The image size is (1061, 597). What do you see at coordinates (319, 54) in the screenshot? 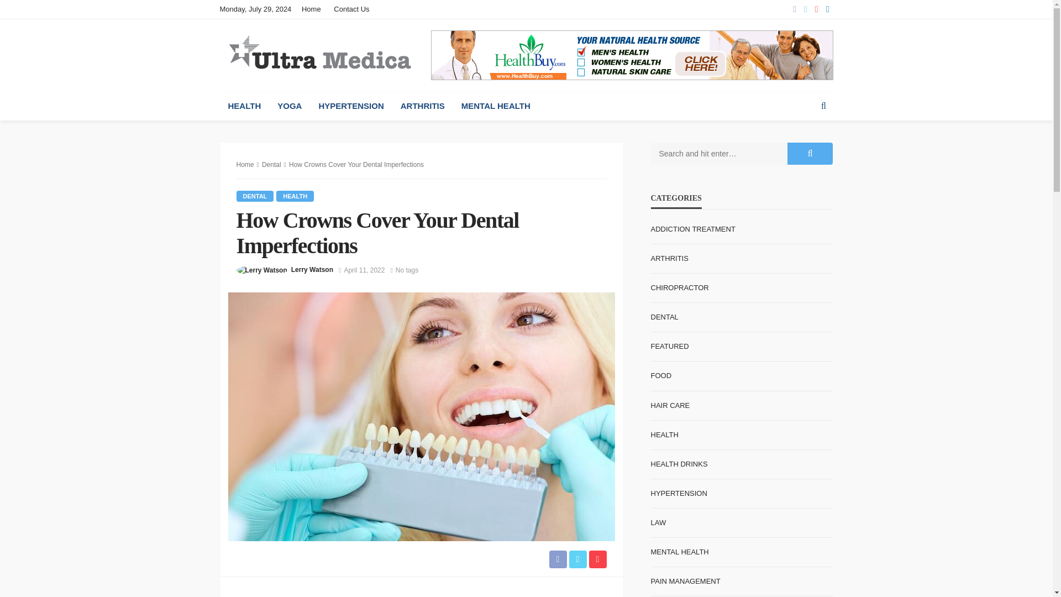
I see `Ultra Medica` at bounding box center [319, 54].